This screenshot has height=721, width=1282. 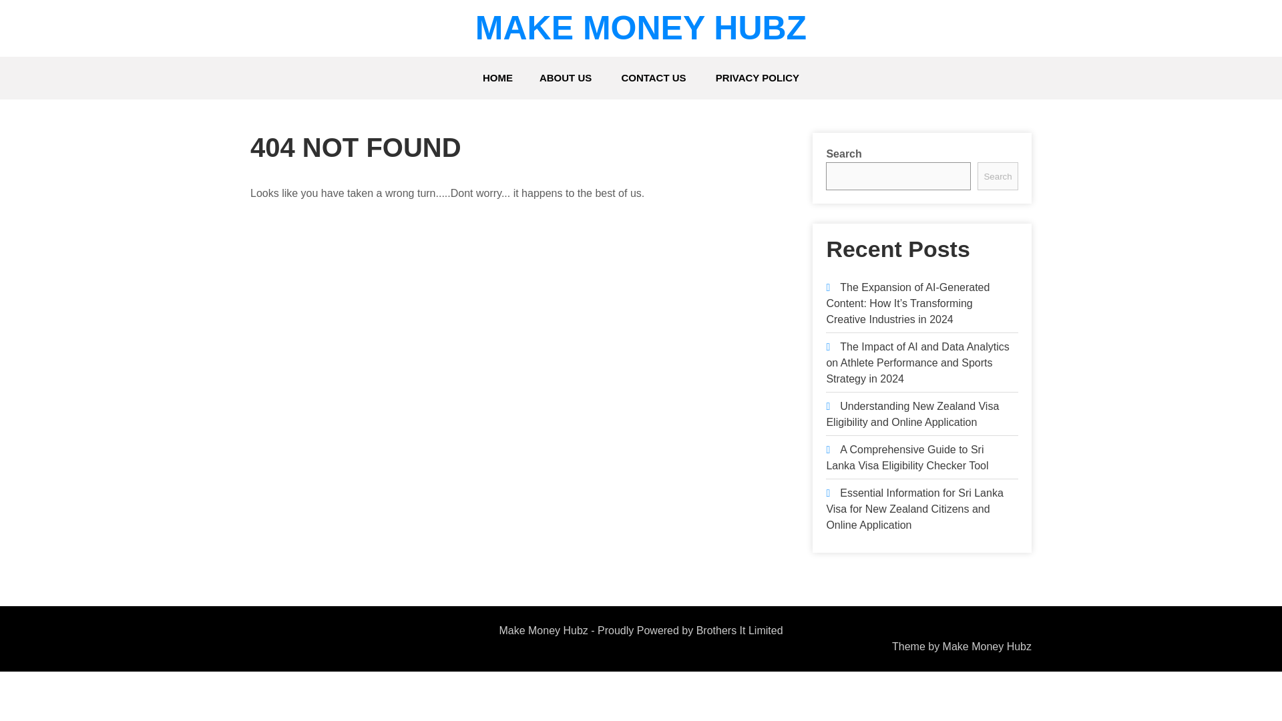 I want to click on MAKE MONEY HUBZ, so click(x=641, y=28).